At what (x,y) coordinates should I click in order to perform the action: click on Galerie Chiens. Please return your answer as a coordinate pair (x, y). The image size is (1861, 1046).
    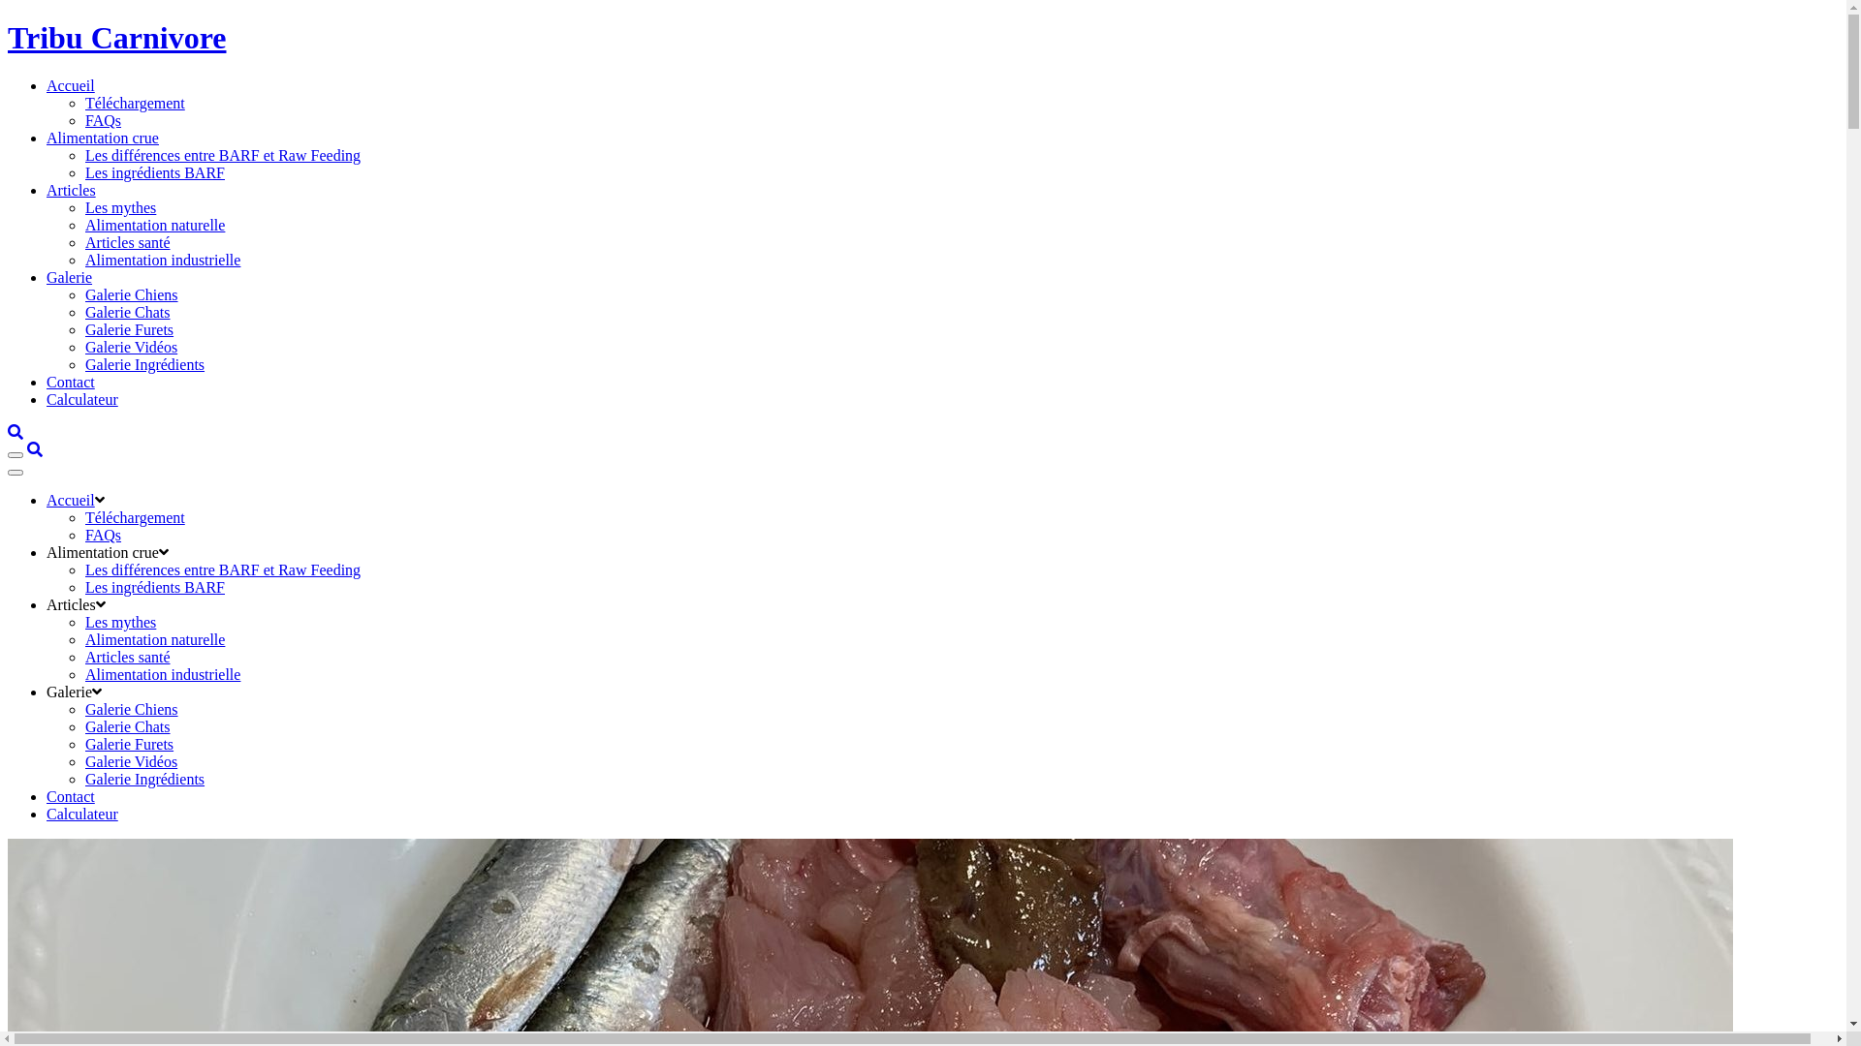
    Looking at the image, I should click on (132, 294).